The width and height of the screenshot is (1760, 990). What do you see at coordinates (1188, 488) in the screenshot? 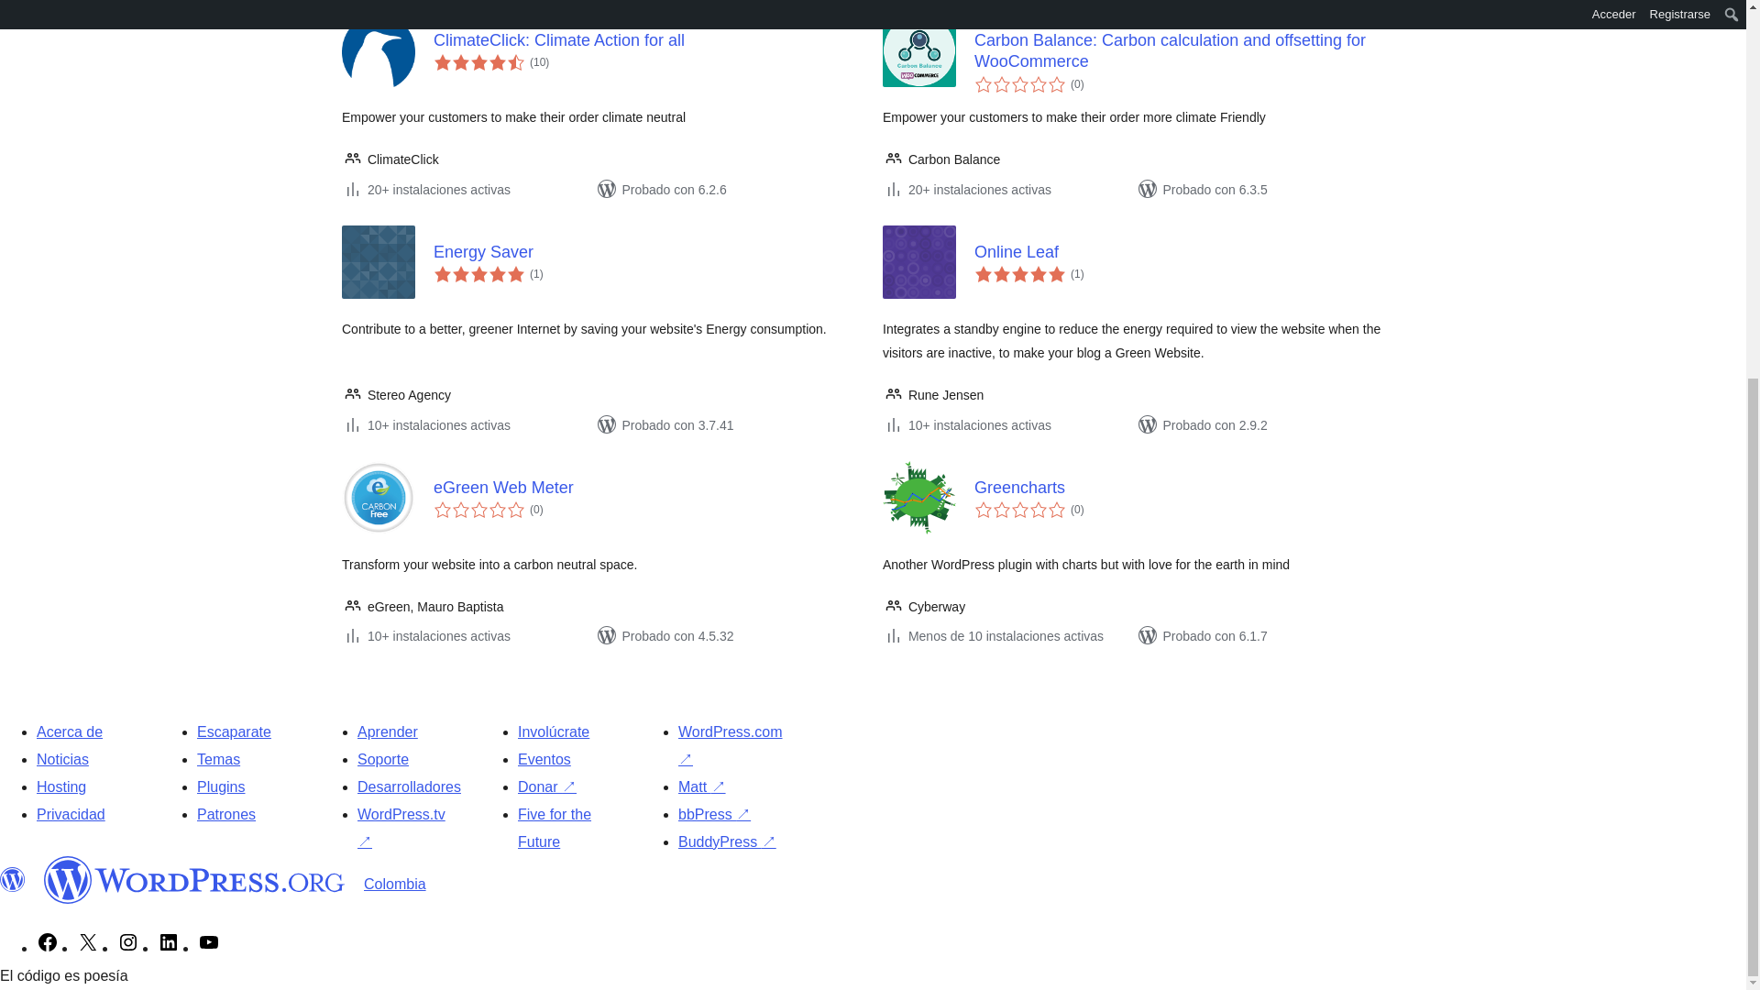
I see `Greencharts` at bounding box center [1188, 488].